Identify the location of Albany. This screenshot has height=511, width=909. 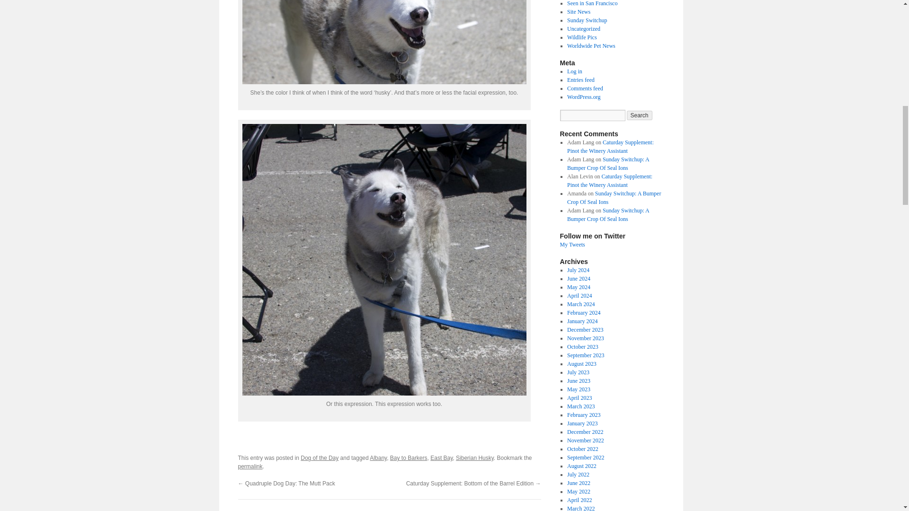
(378, 458).